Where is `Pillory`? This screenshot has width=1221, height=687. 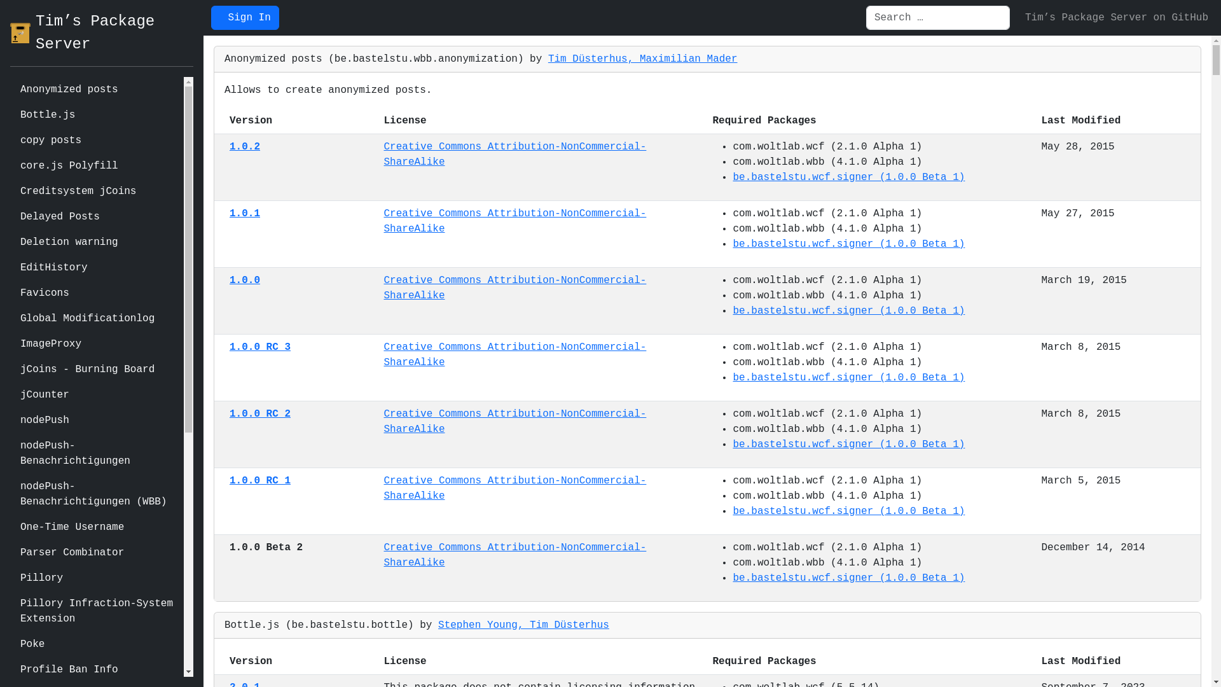 Pillory is located at coordinates (97, 578).